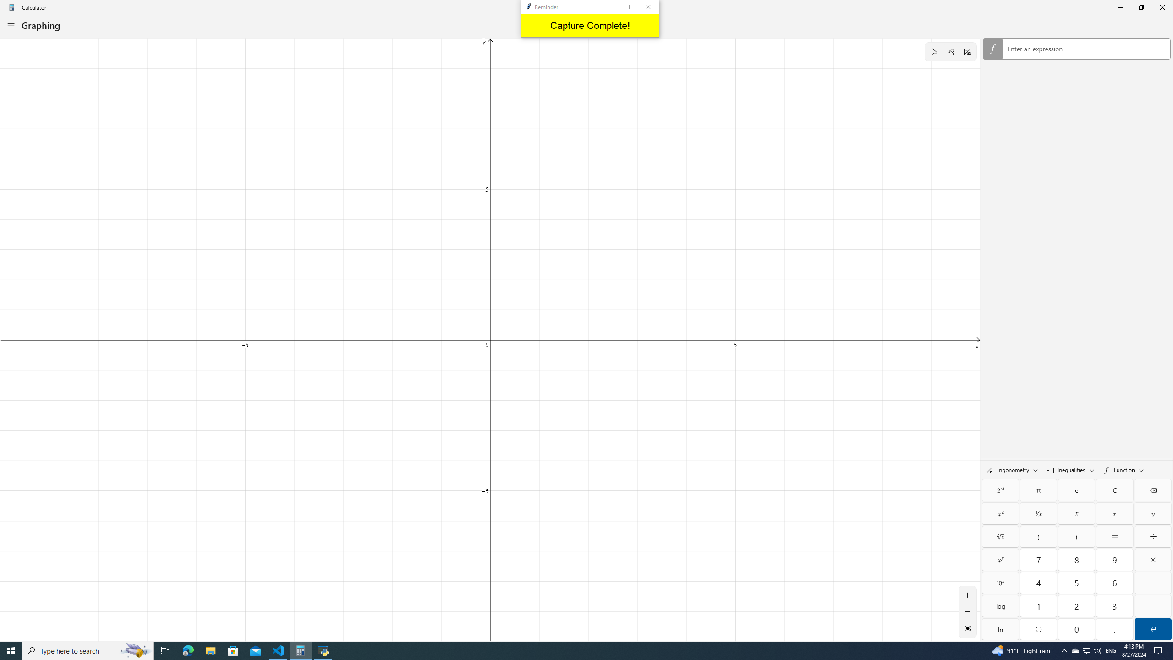  What do you see at coordinates (11, 25) in the screenshot?
I see `Open Navigation` at bounding box center [11, 25].